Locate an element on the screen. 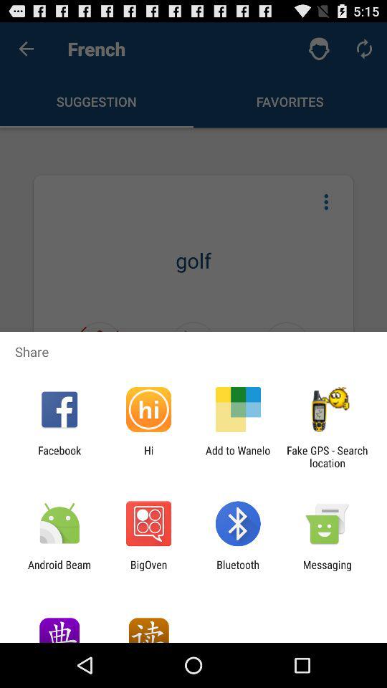 This screenshot has width=387, height=688. turn off app next to the messaging is located at coordinates (238, 570).